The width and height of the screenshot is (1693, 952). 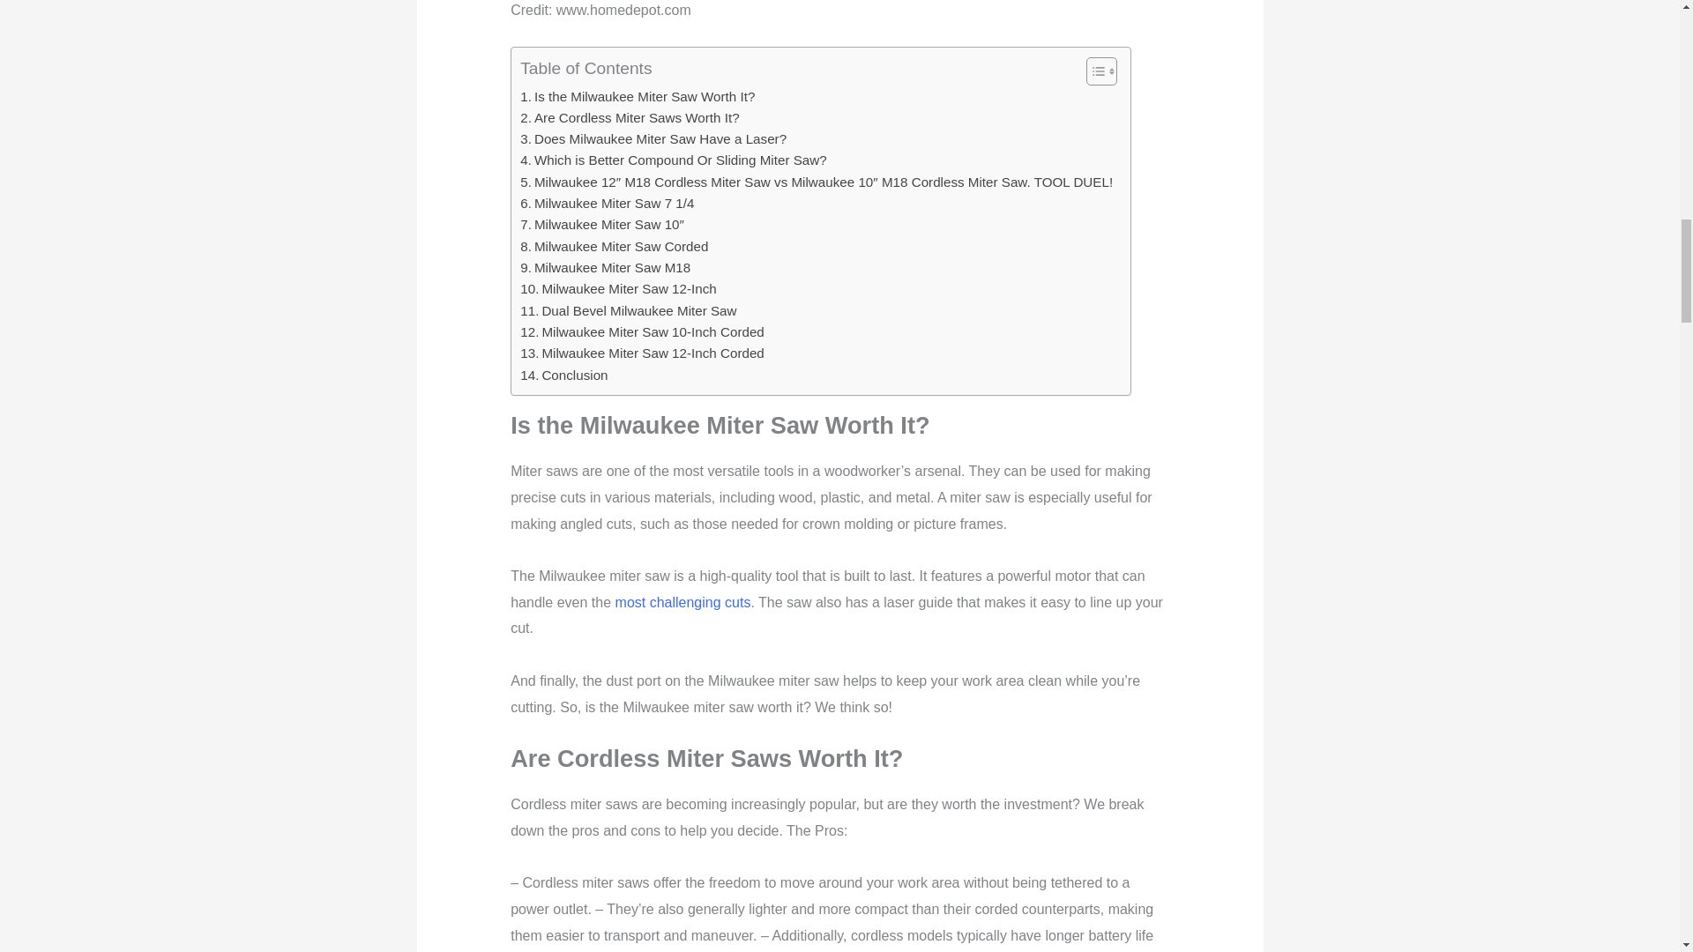 I want to click on Which is Better Compound Or Sliding Miter Saw? , so click(x=672, y=160).